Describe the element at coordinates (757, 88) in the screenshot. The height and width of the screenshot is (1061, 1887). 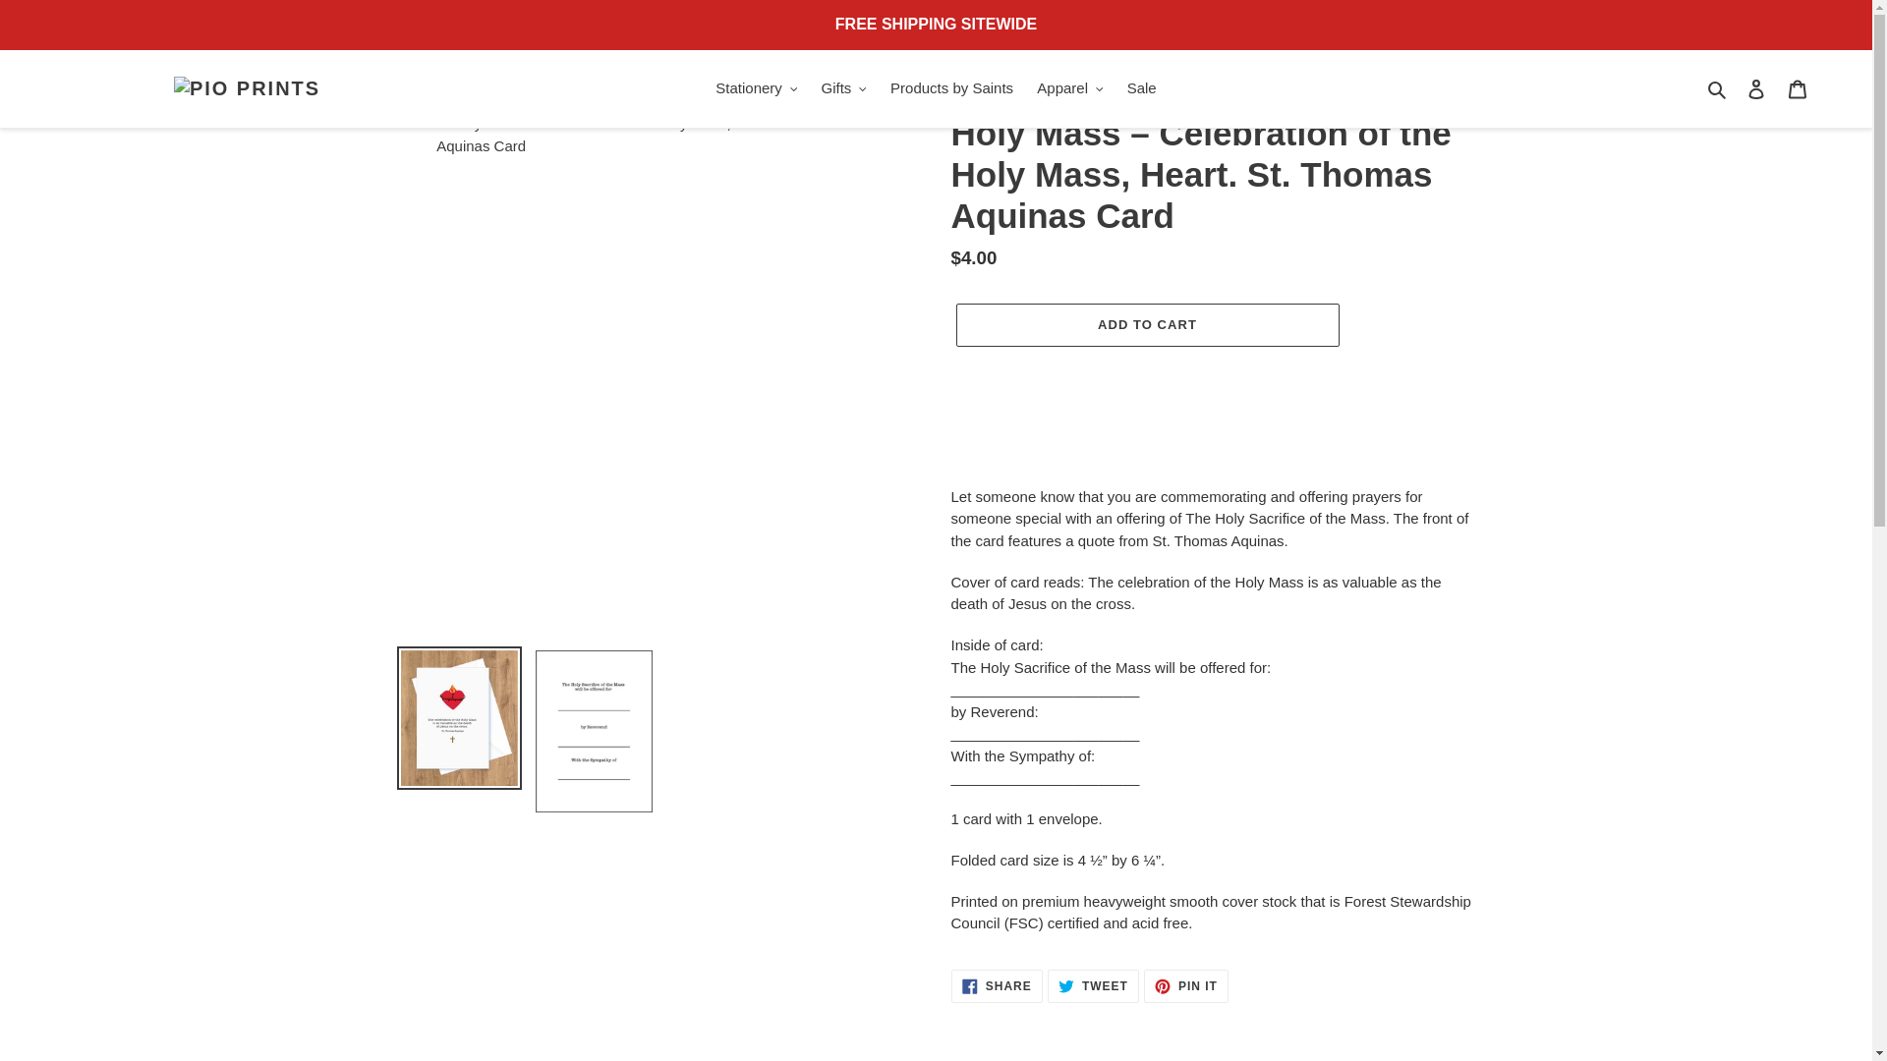
I see `Stationery` at that location.